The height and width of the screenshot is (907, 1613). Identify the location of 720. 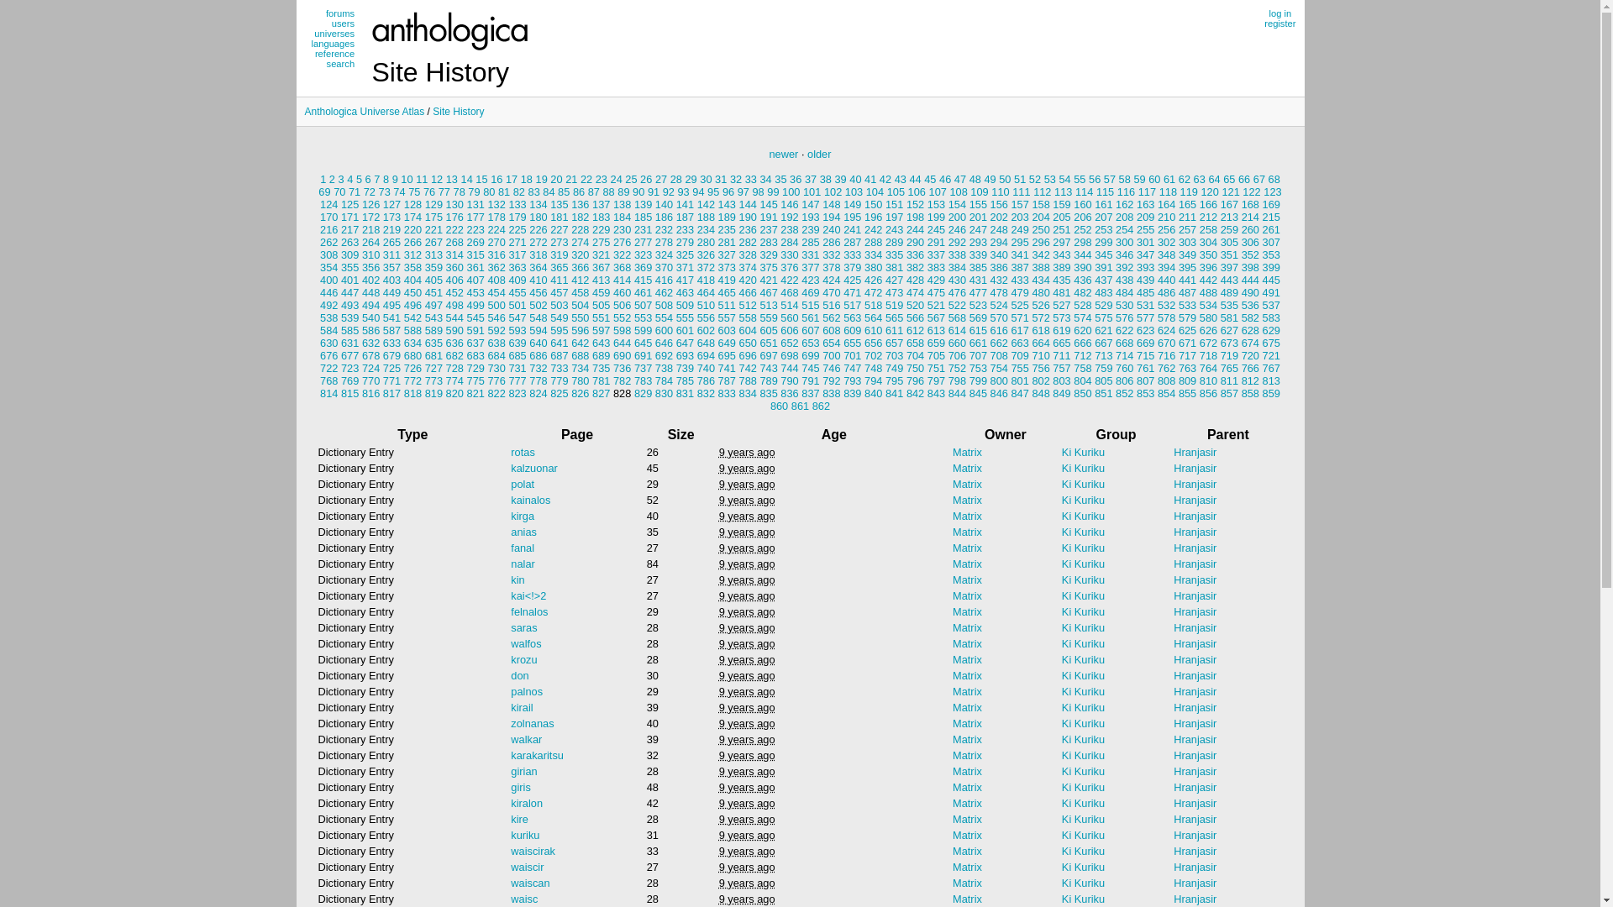
(1250, 356).